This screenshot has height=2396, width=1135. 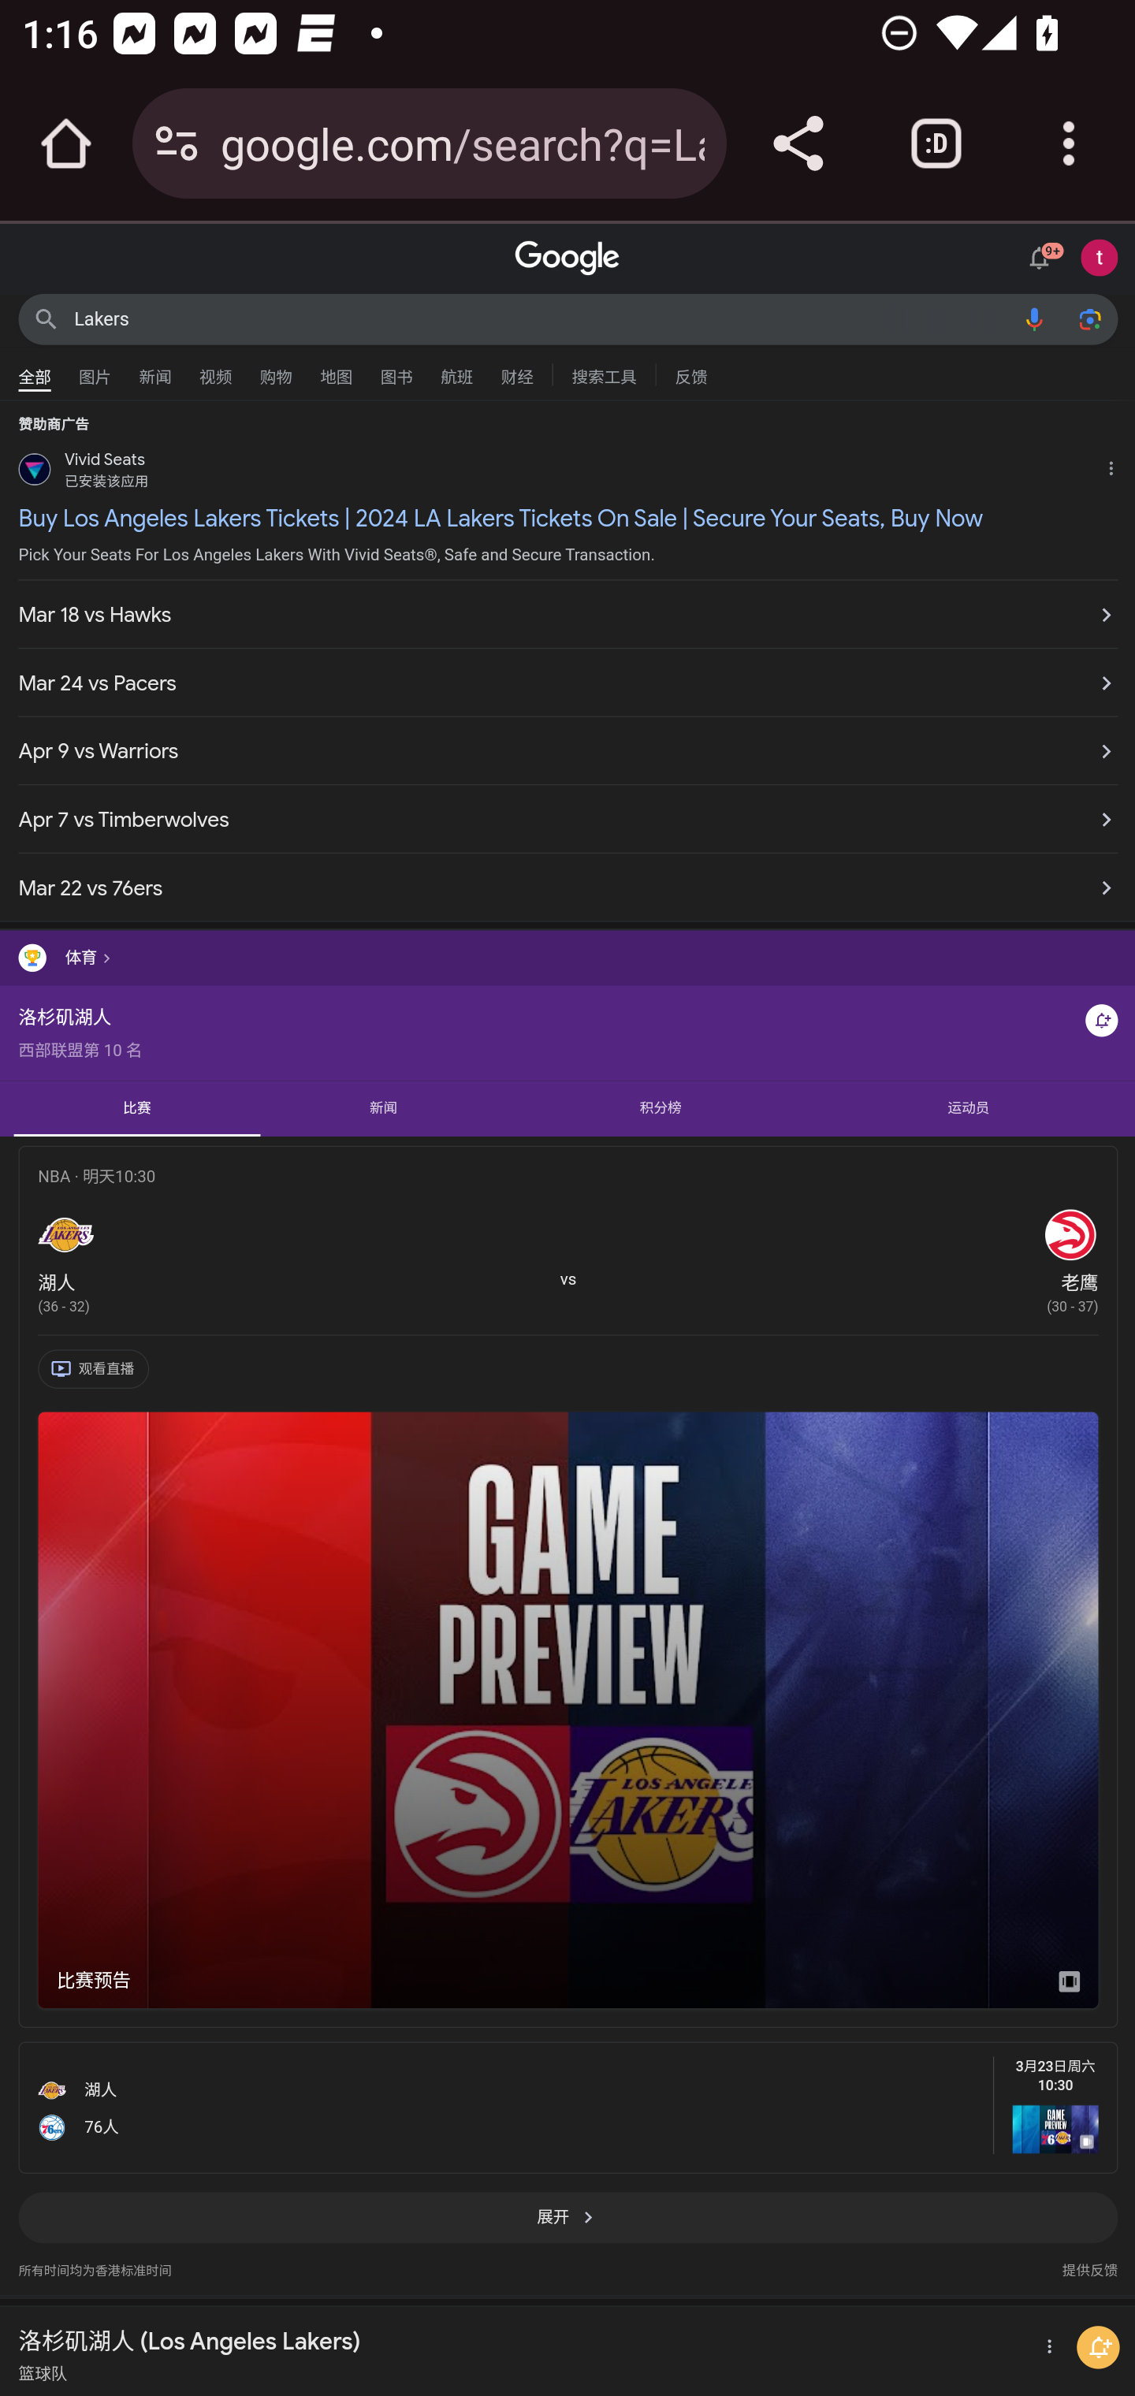 I want to click on Open the home page, so click(x=66, y=143).